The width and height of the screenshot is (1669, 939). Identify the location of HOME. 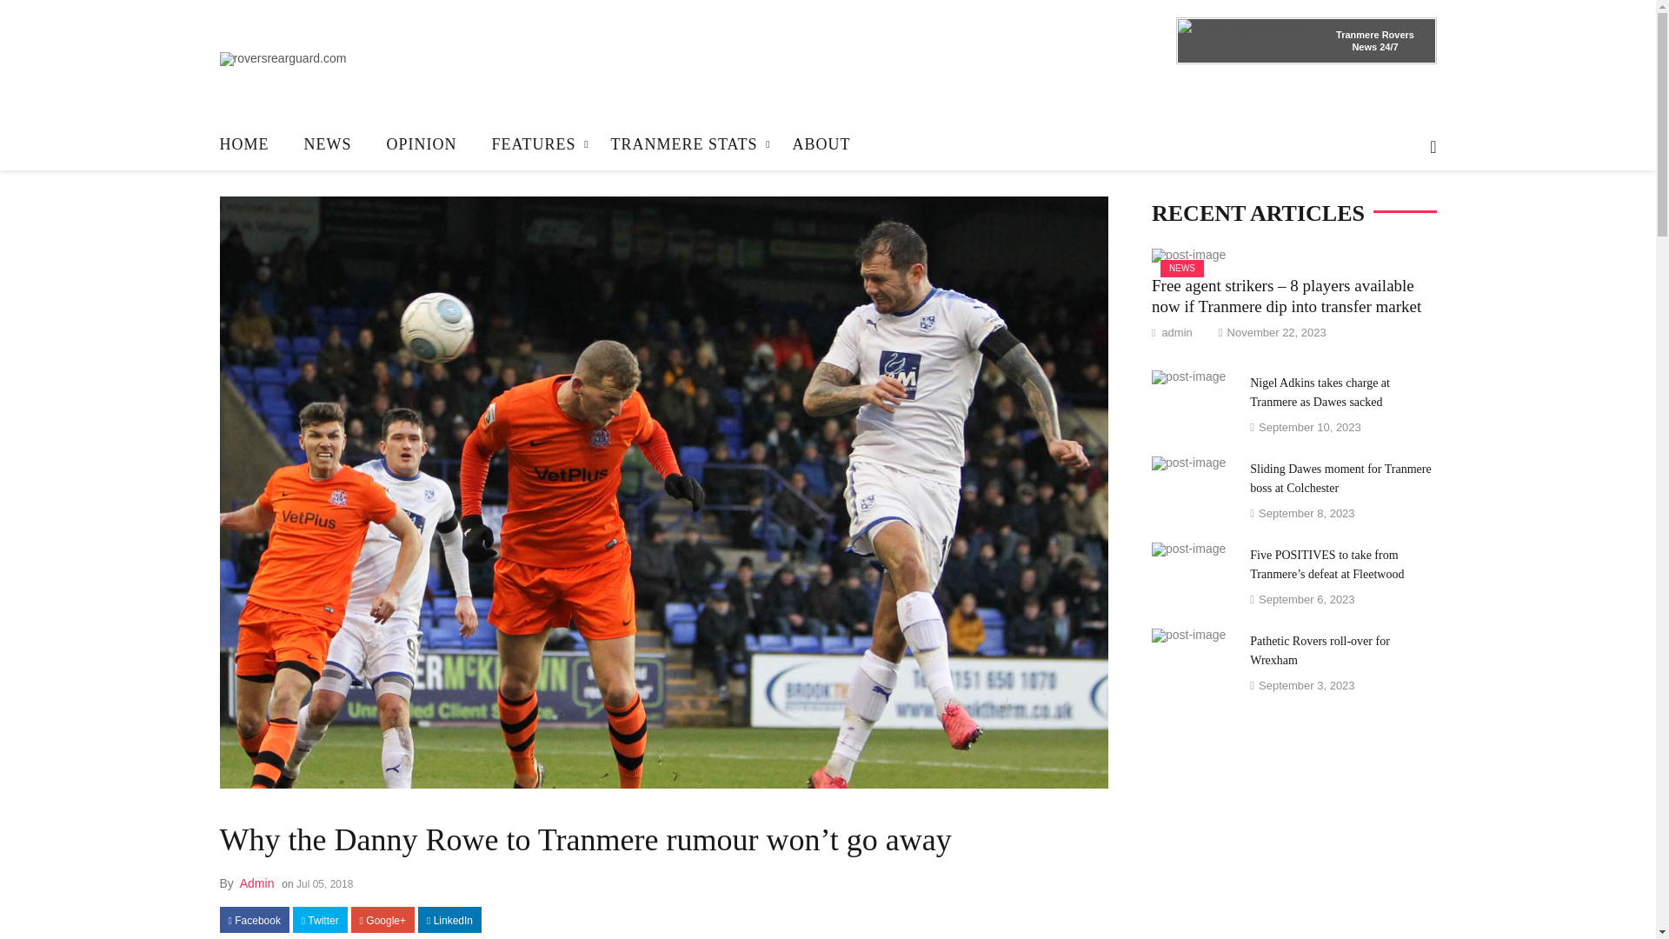
(252, 144).